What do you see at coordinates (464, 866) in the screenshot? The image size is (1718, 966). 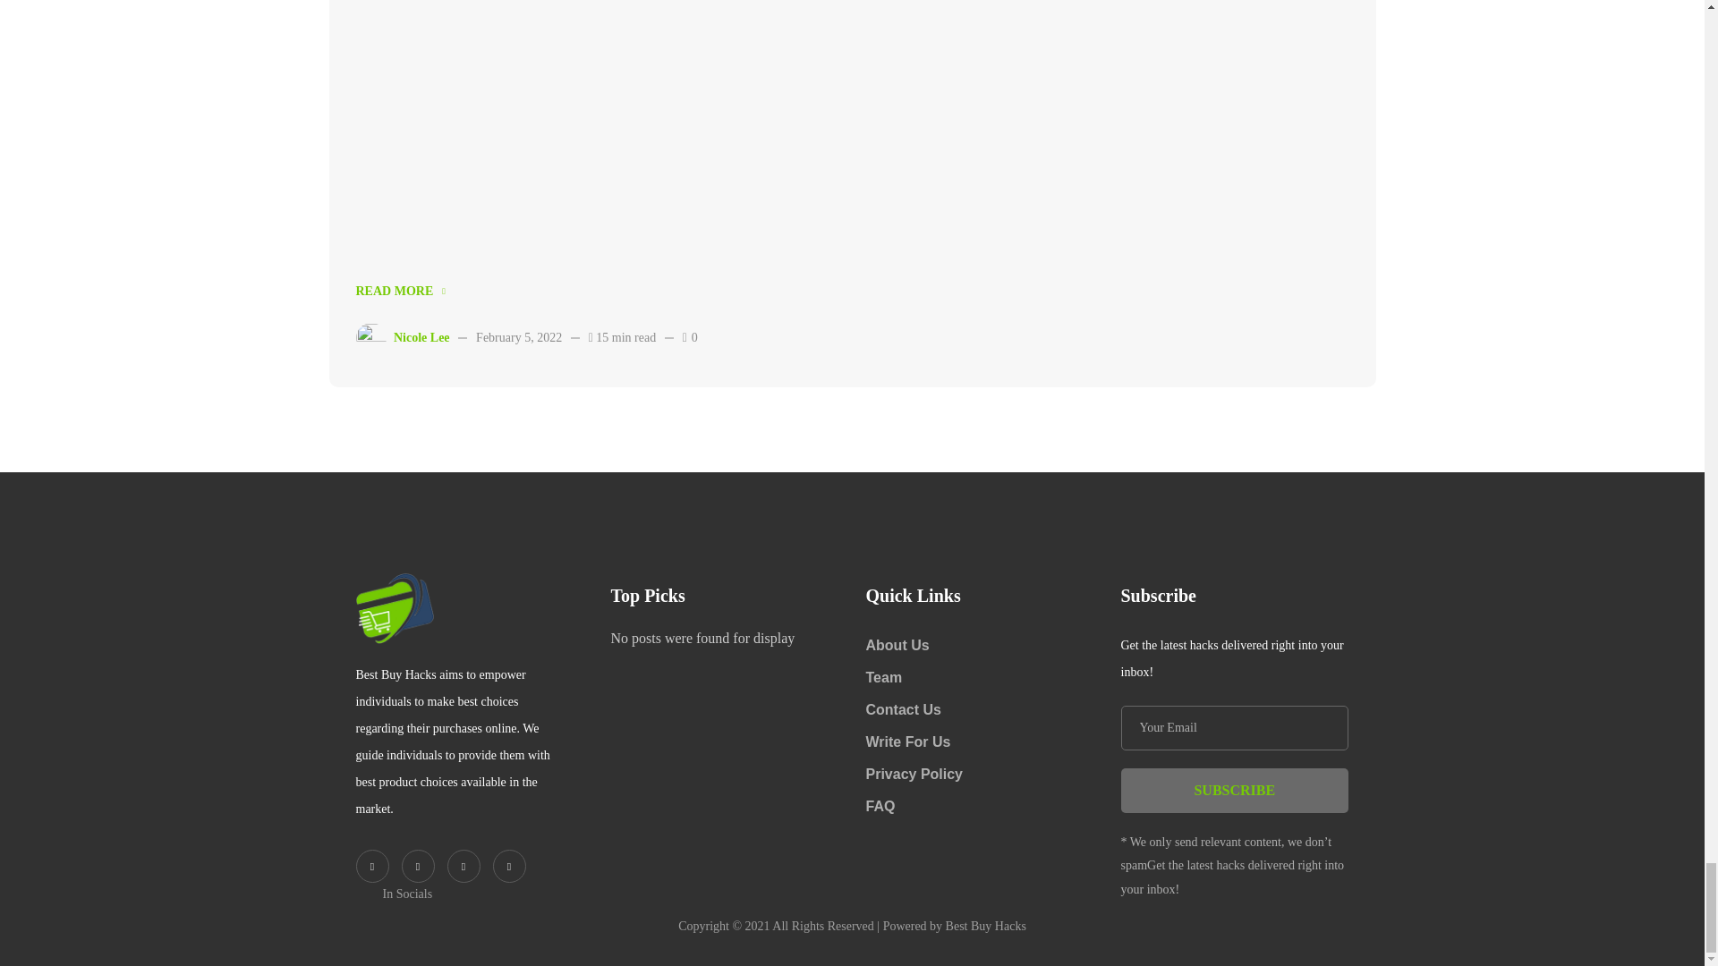 I see `Pinterest` at bounding box center [464, 866].